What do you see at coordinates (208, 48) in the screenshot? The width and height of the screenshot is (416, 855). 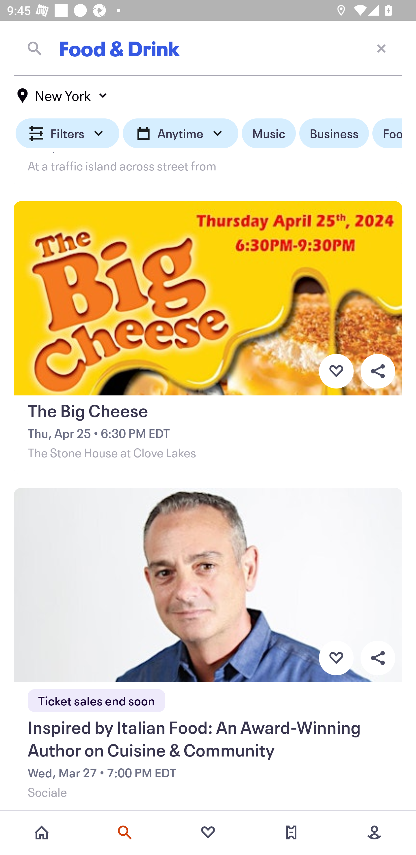 I see `Food & Drink Close current screen` at bounding box center [208, 48].